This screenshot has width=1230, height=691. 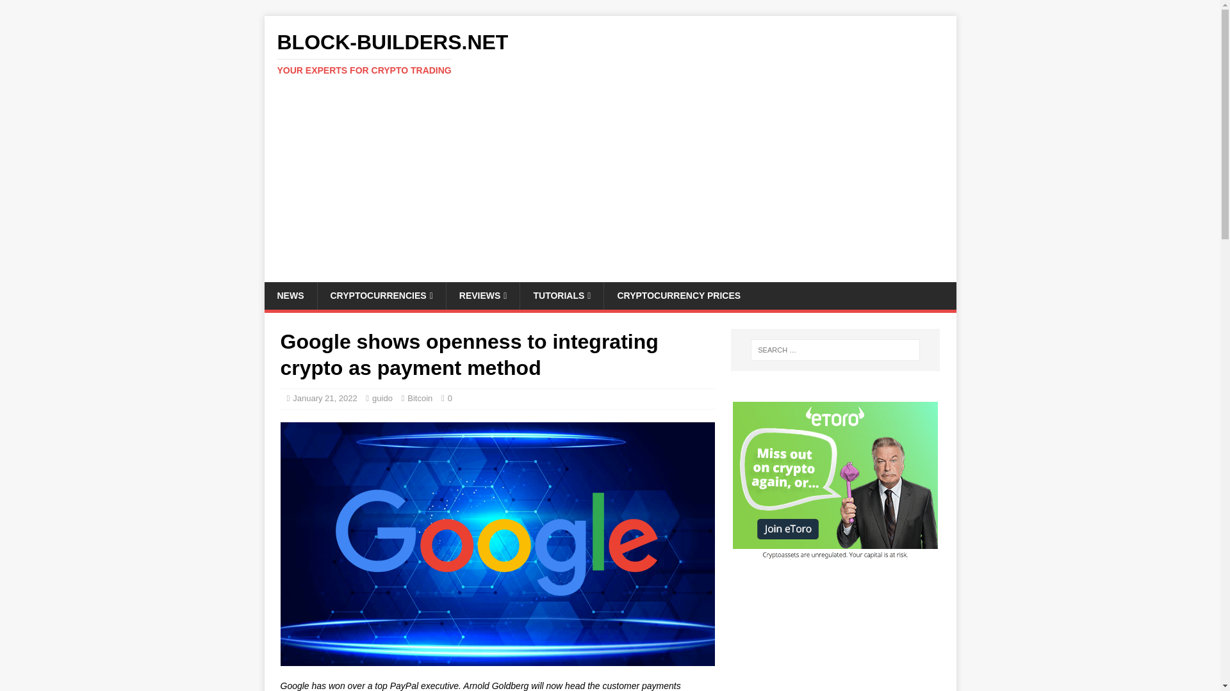 I want to click on TUTORIALS, so click(x=610, y=53).